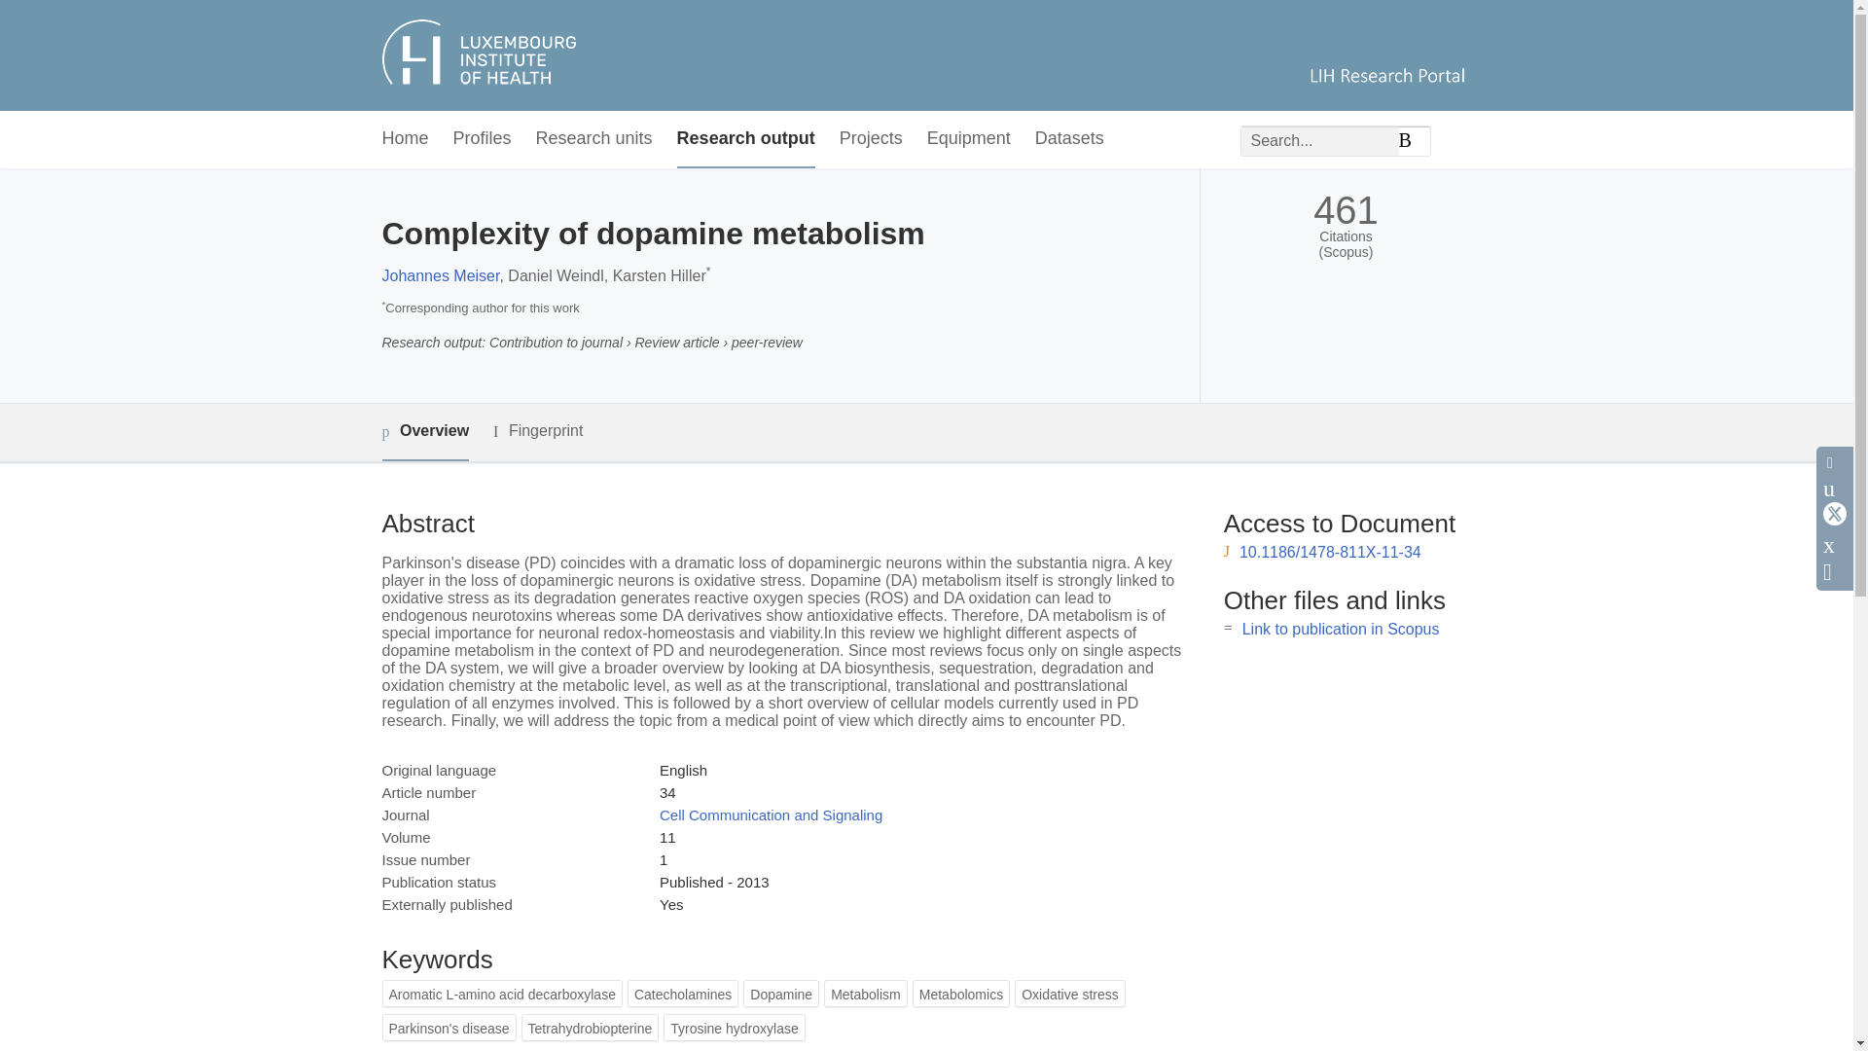 The height and width of the screenshot is (1051, 1868). What do you see at coordinates (870, 139) in the screenshot?
I see `Projects` at bounding box center [870, 139].